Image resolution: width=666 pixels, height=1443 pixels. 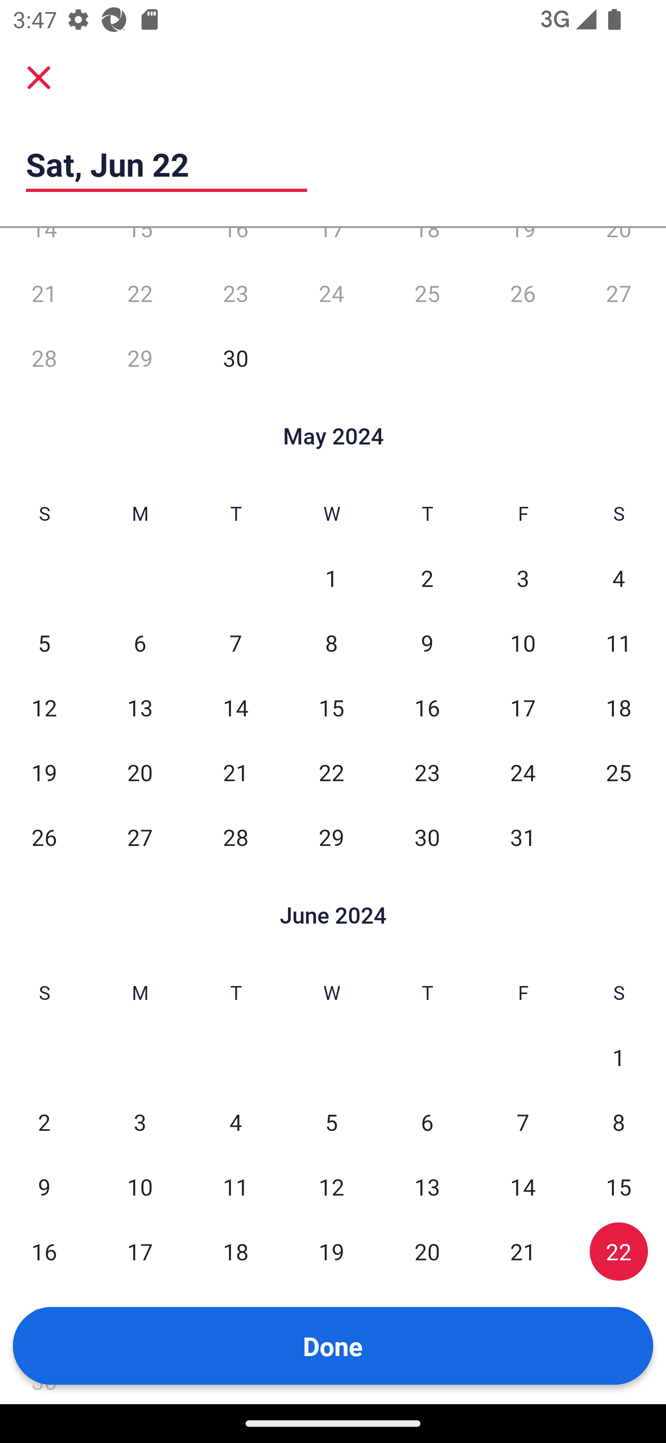 I want to click on 30 Thu, May 30, Not Selected, so click(x=427, y=837).